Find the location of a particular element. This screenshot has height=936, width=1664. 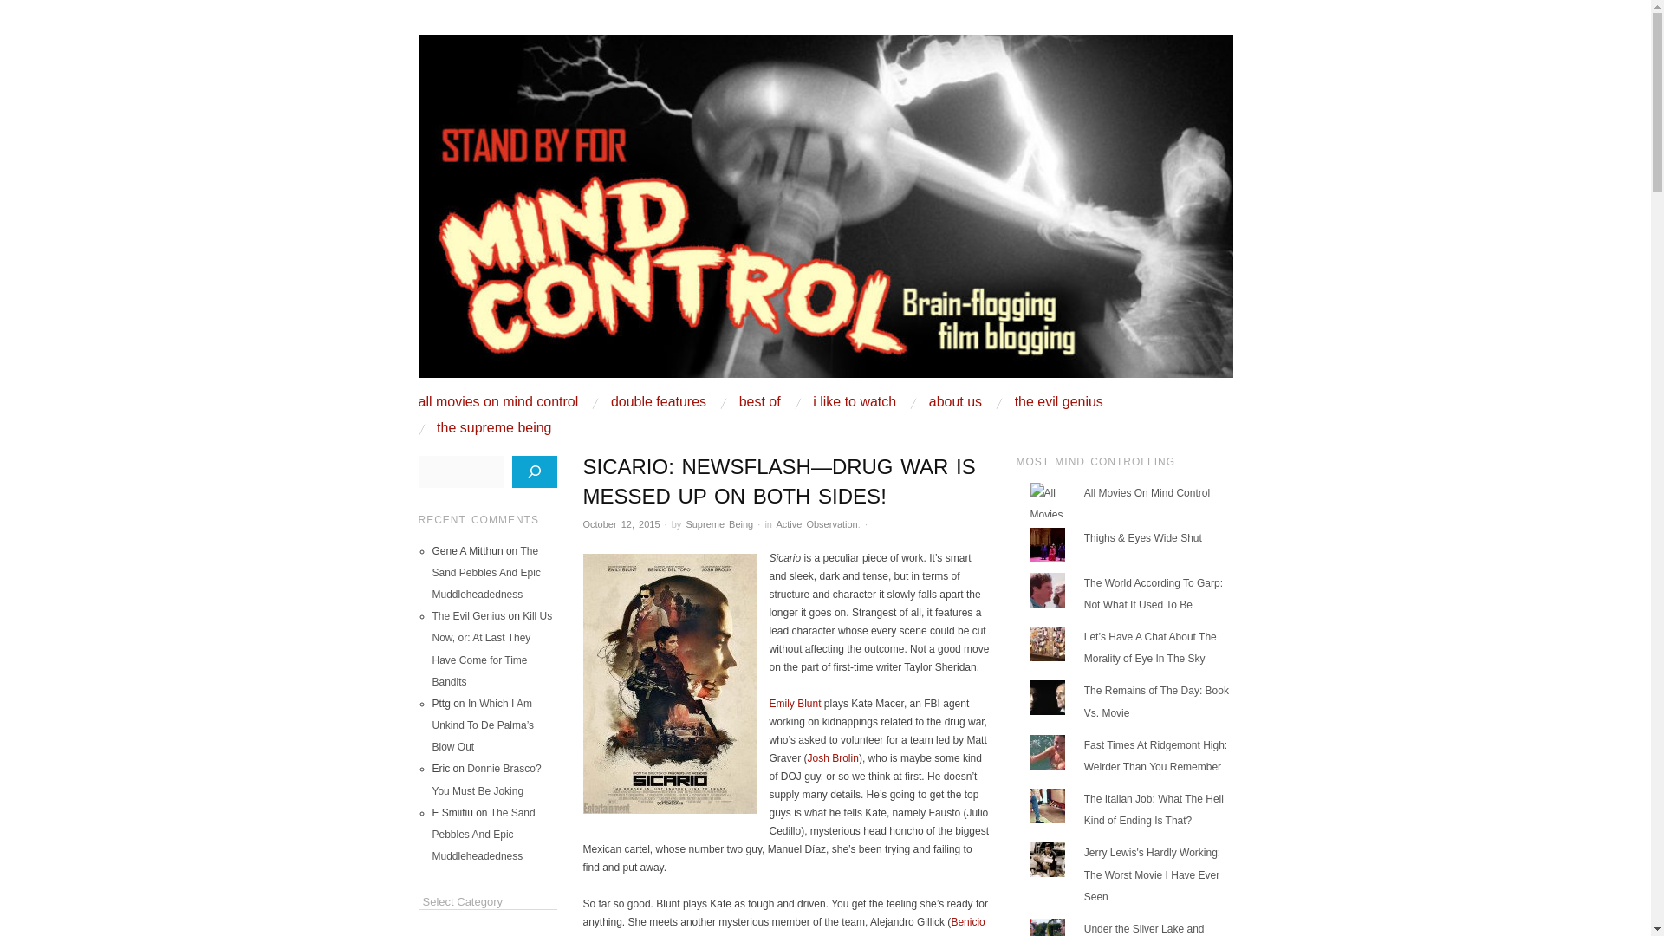

Active Observation is located at coordinates (816, 524).